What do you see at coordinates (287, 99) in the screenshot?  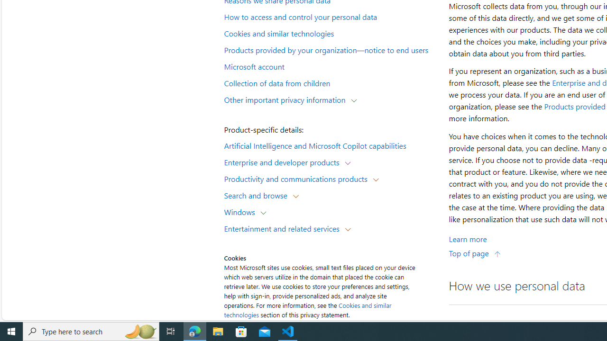 I see `Other important privacy information` at bounding box center [287, 99].